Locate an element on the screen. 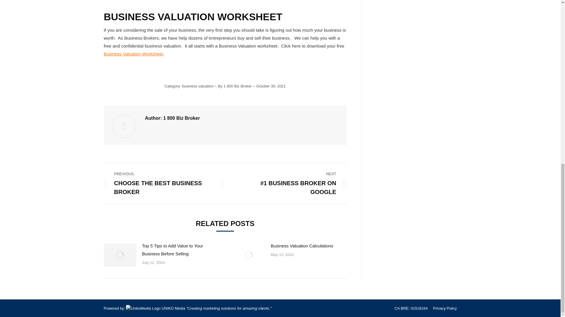 This screenshot has height=317, width=565. 8:53 pm is located at coordinates (271, 86).